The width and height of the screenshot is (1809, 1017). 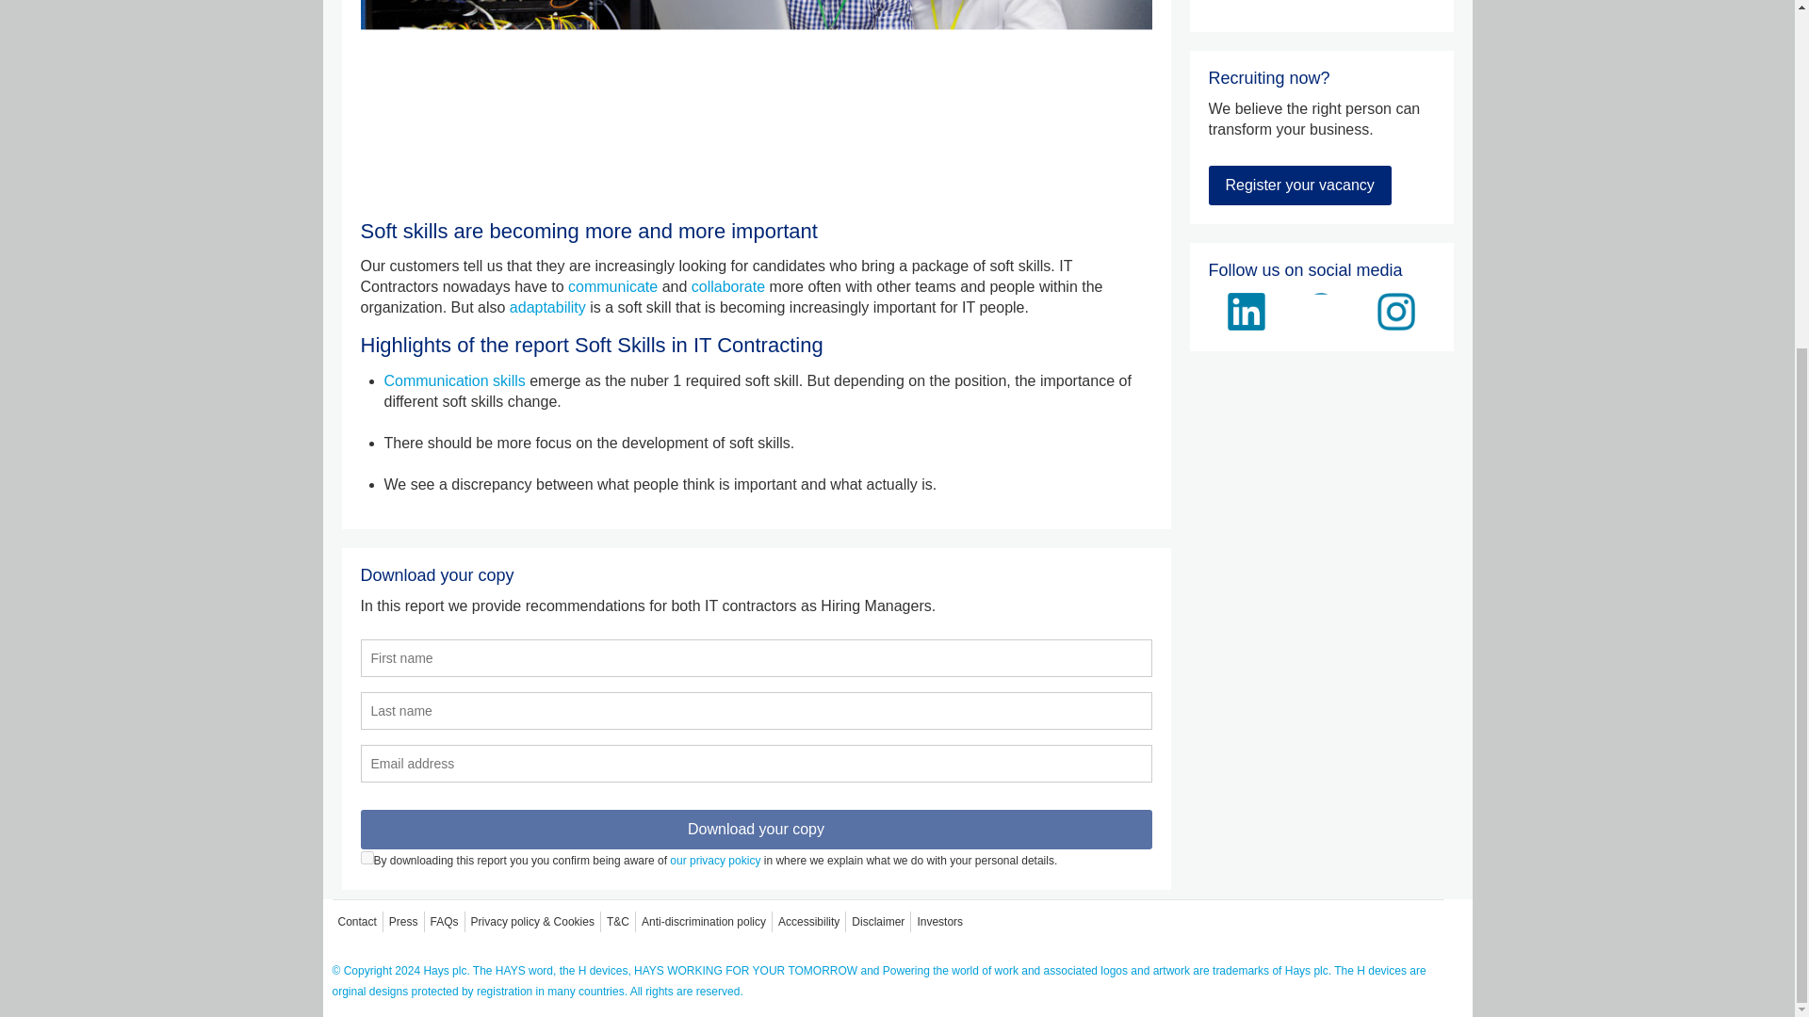 What do you see at coordinates (454, 380) in the screenshot?
I see `Communication skills` at bounding box center [454, 380].